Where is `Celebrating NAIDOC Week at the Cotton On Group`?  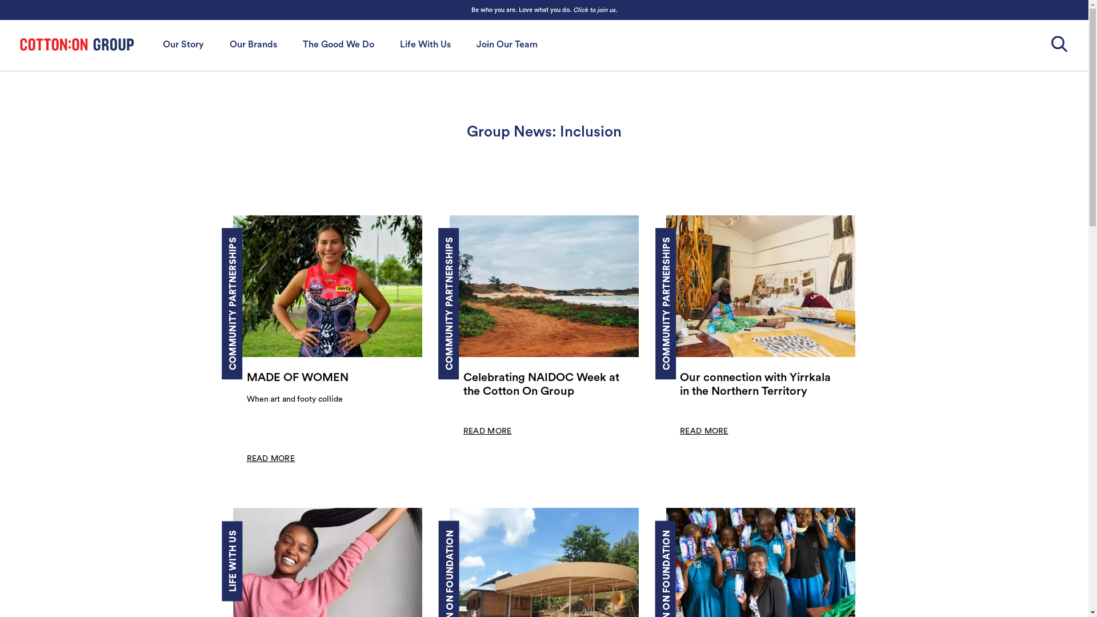 Celebrating NAIDOC Week at the Cotton On Group is located at coordinates (544, 384).